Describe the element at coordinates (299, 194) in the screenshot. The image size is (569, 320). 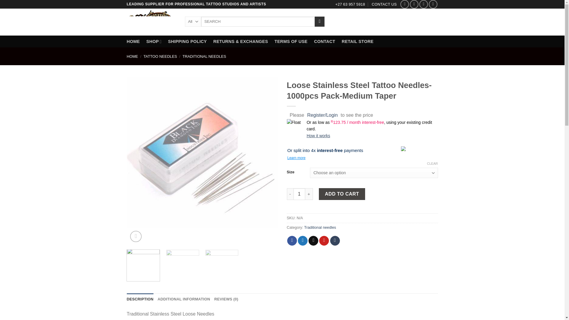
I see `1` at that location.